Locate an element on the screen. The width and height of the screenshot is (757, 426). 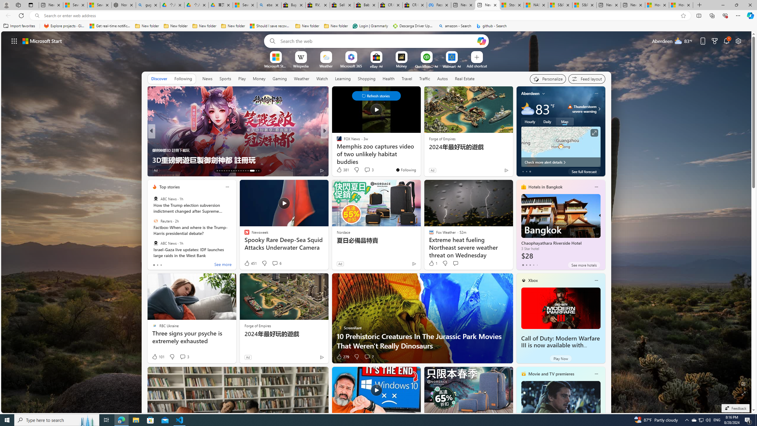
Autos is located at coordinates (443, 78).